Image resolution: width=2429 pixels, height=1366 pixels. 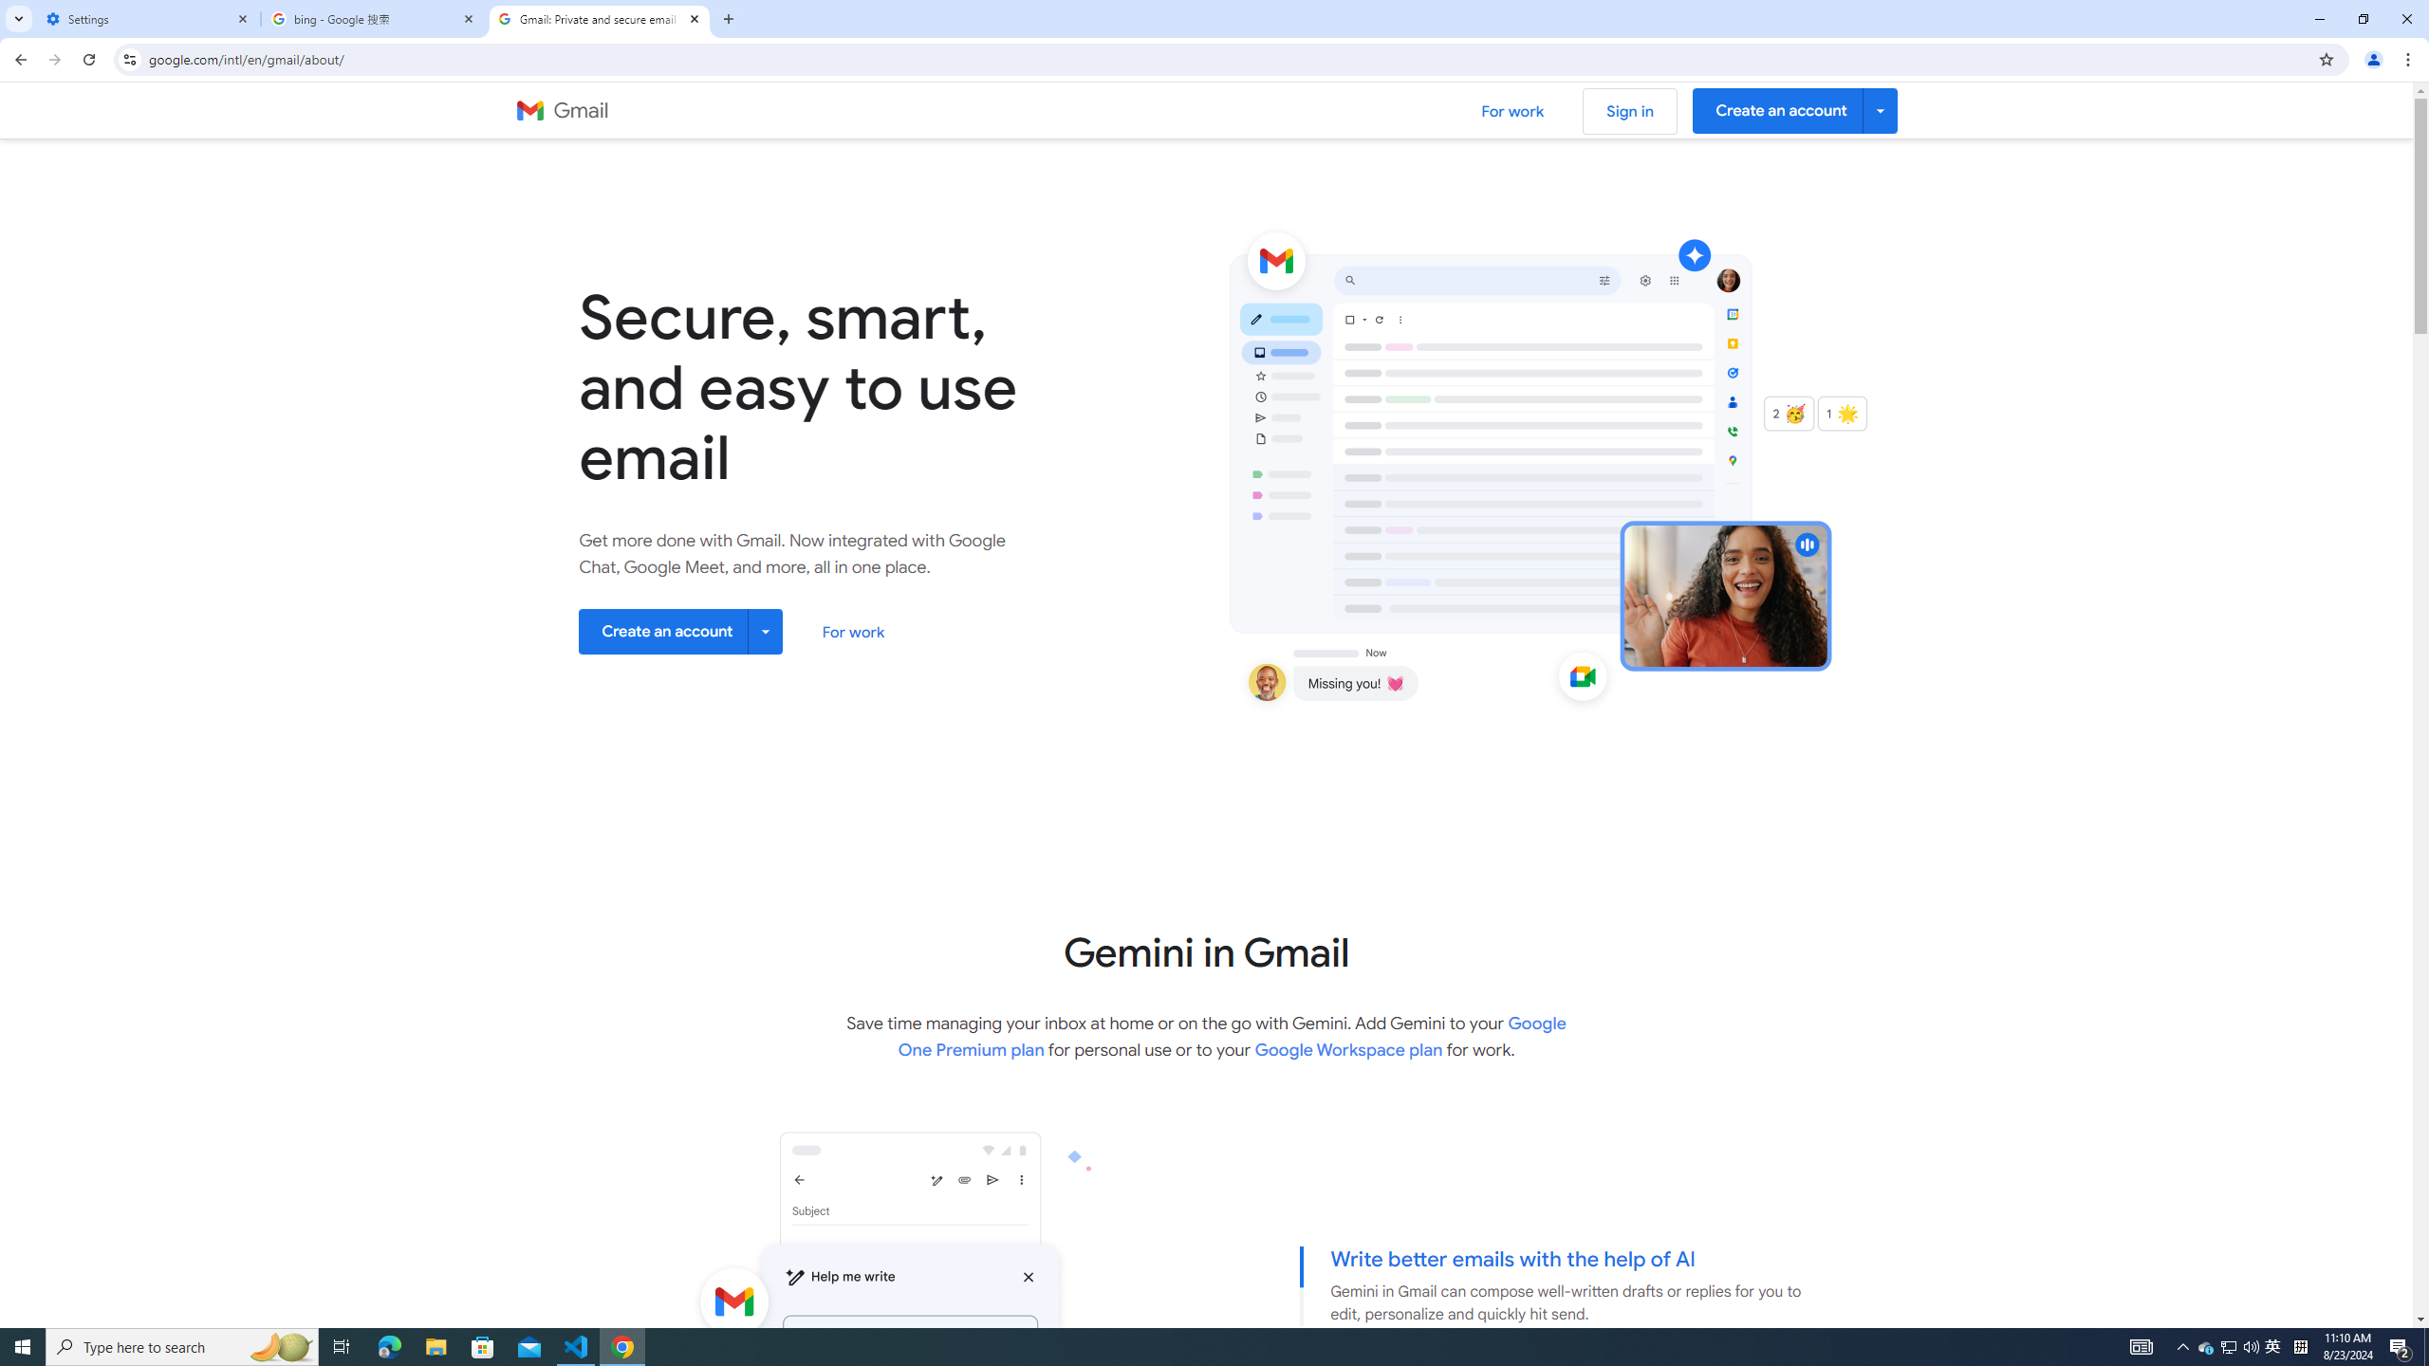 I want to click on Using Google Gemini to summarize an email, so click(x=850, y=1389).